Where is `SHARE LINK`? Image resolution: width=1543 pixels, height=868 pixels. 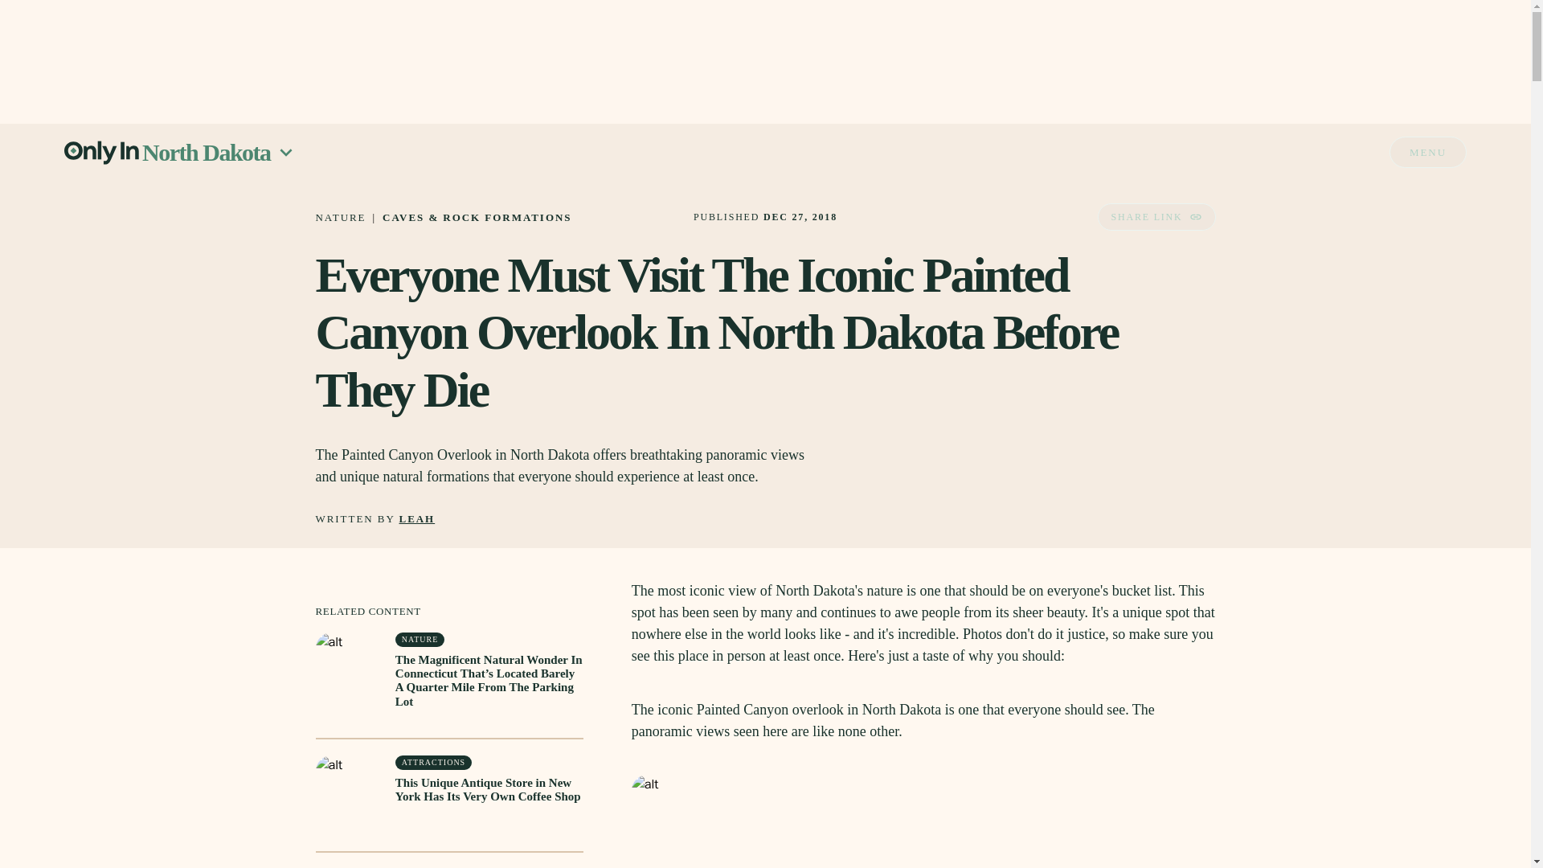
SHARE LINK is located at coordinates (1156, 217).